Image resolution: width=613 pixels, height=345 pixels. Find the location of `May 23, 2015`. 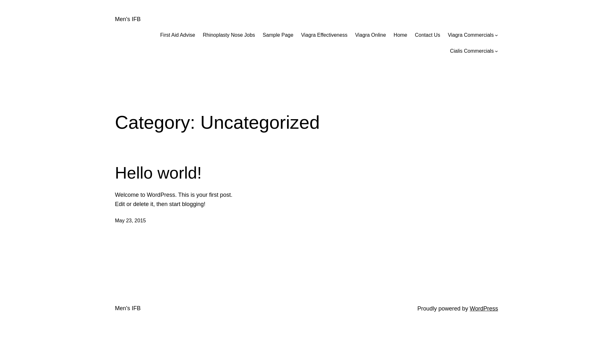

May 23, 2015 is located at coordinates (130, 220).